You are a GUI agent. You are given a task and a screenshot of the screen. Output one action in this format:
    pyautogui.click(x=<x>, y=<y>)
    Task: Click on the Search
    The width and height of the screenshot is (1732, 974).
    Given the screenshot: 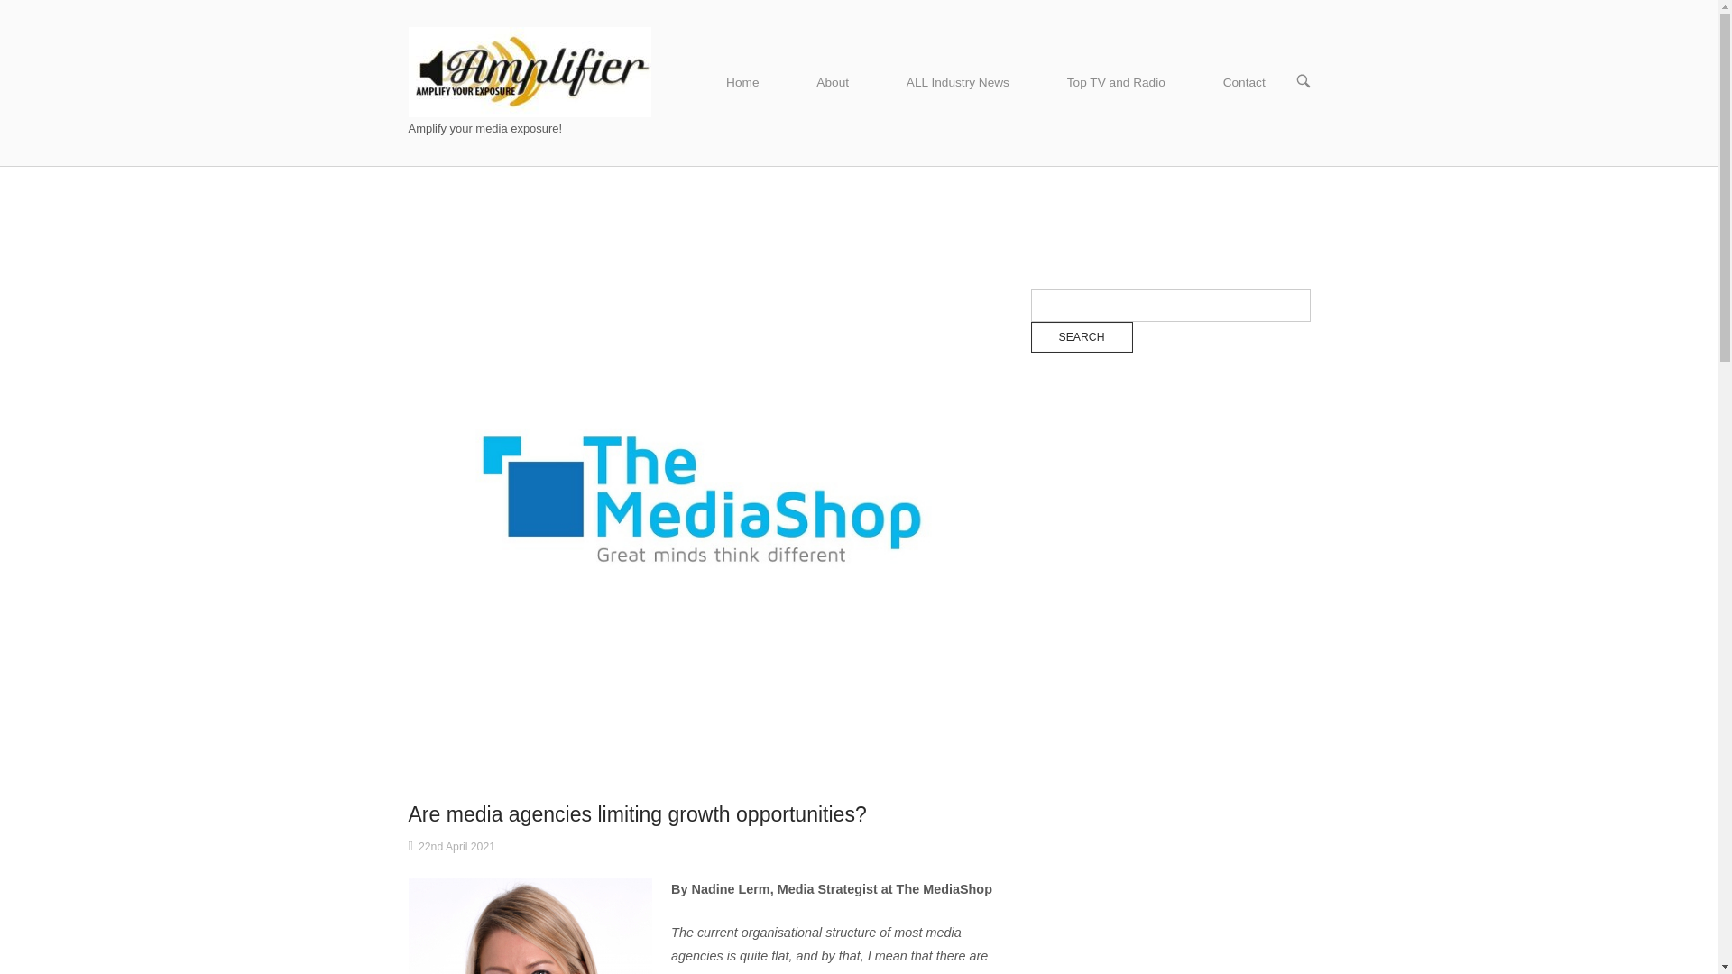 What is the action you would take?
    pyautogui.click(x=1081, y=337)
    